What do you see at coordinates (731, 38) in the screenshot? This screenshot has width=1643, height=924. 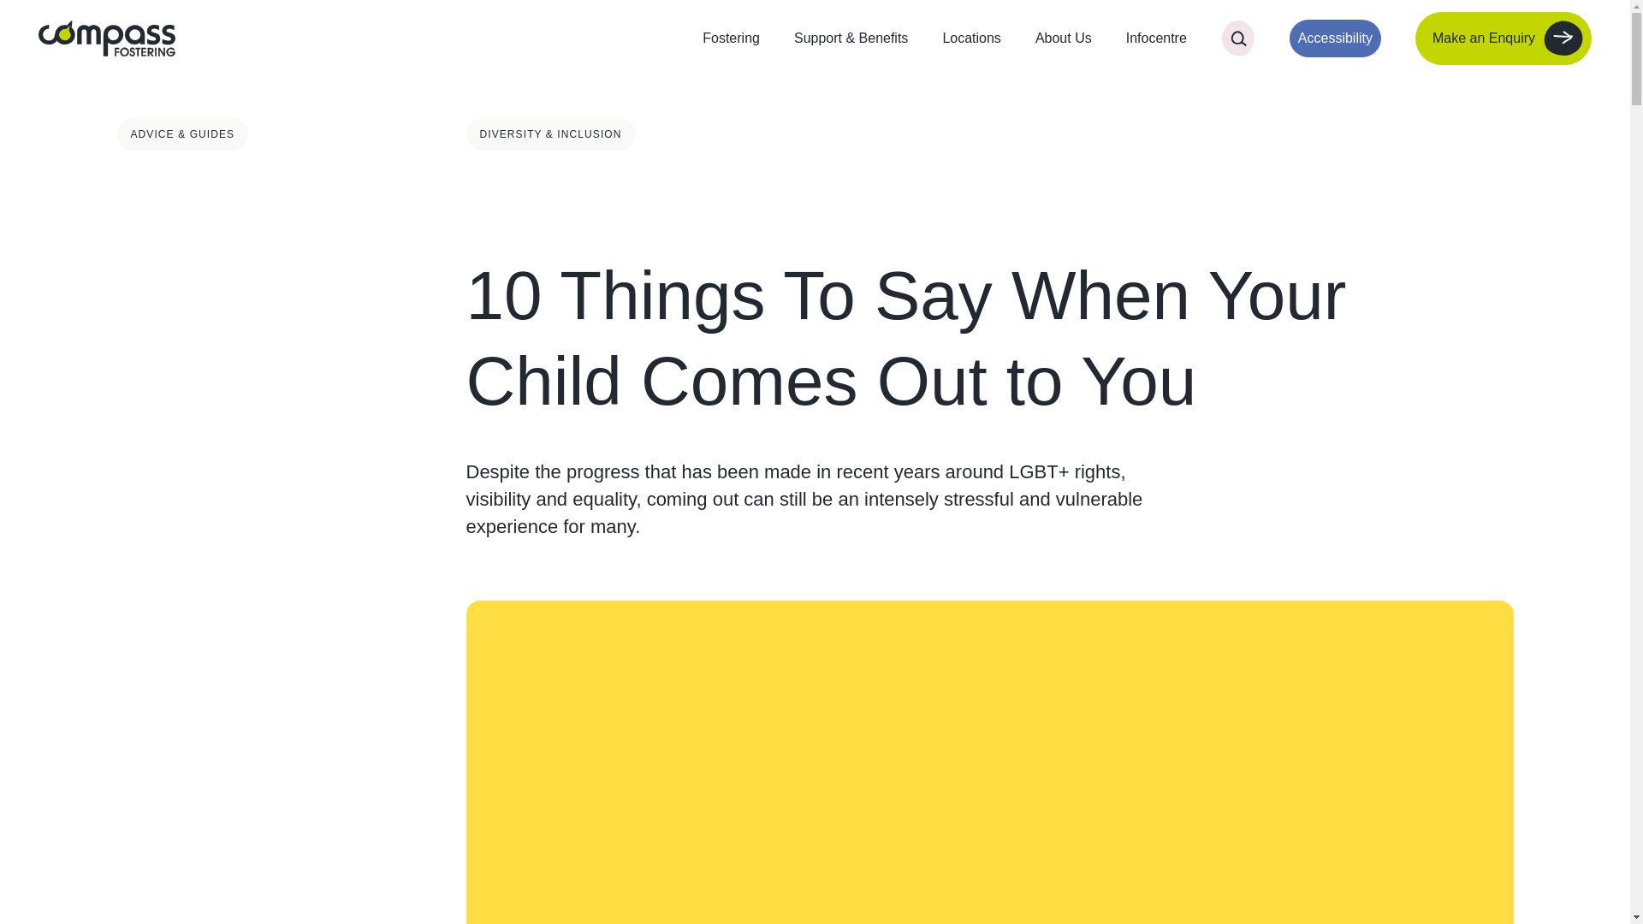 I see `Fostering` at bounding box center [731, 38].